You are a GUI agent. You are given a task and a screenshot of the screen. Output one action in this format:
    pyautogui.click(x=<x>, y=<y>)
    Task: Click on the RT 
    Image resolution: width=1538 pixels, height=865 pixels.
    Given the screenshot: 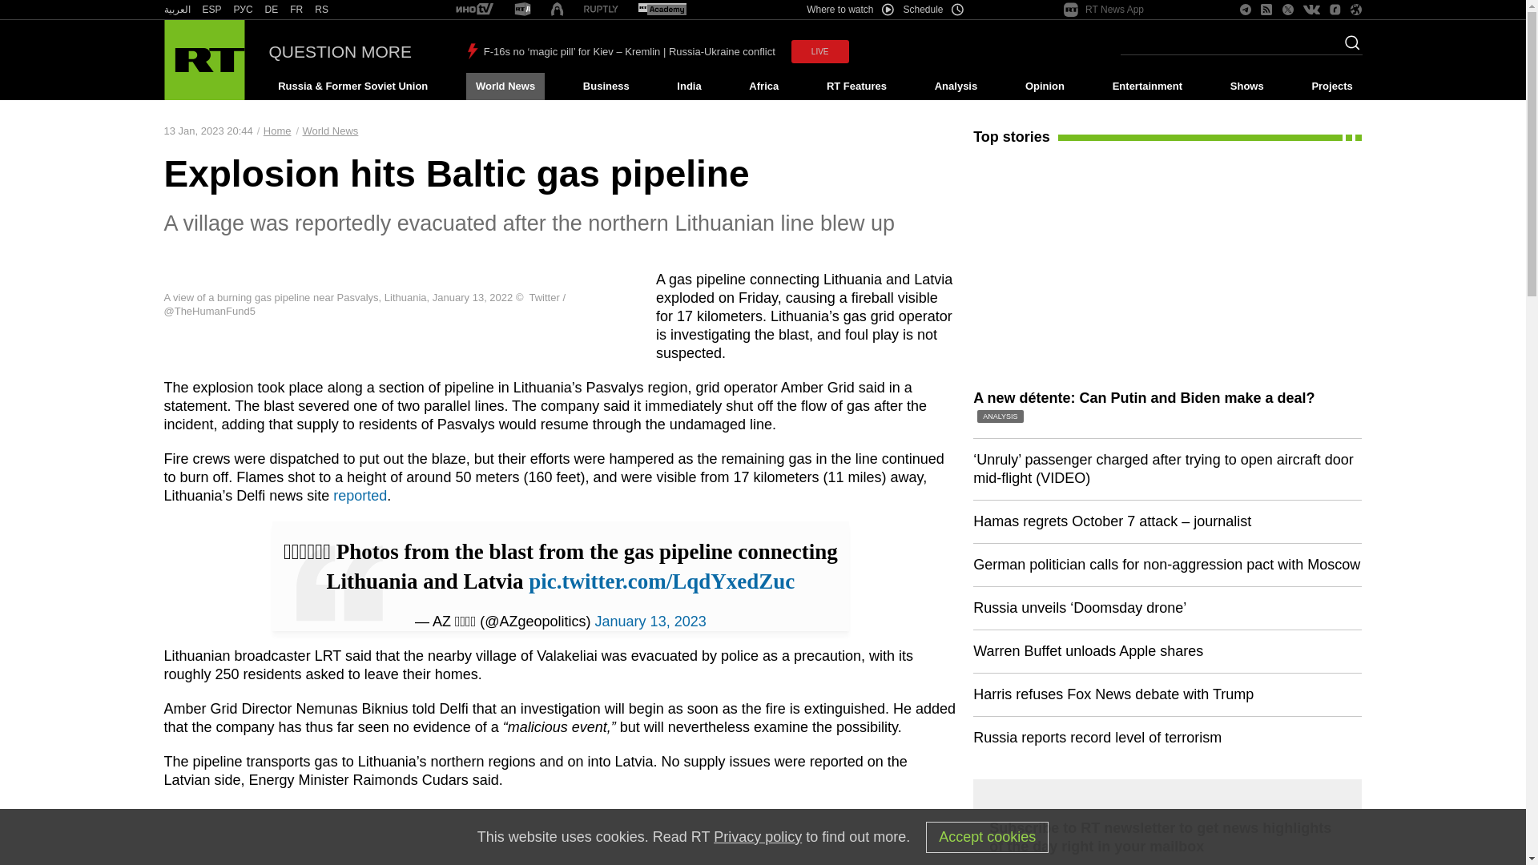 What is the action you would take?
    pyautogui.click(x=296, y=10)
    